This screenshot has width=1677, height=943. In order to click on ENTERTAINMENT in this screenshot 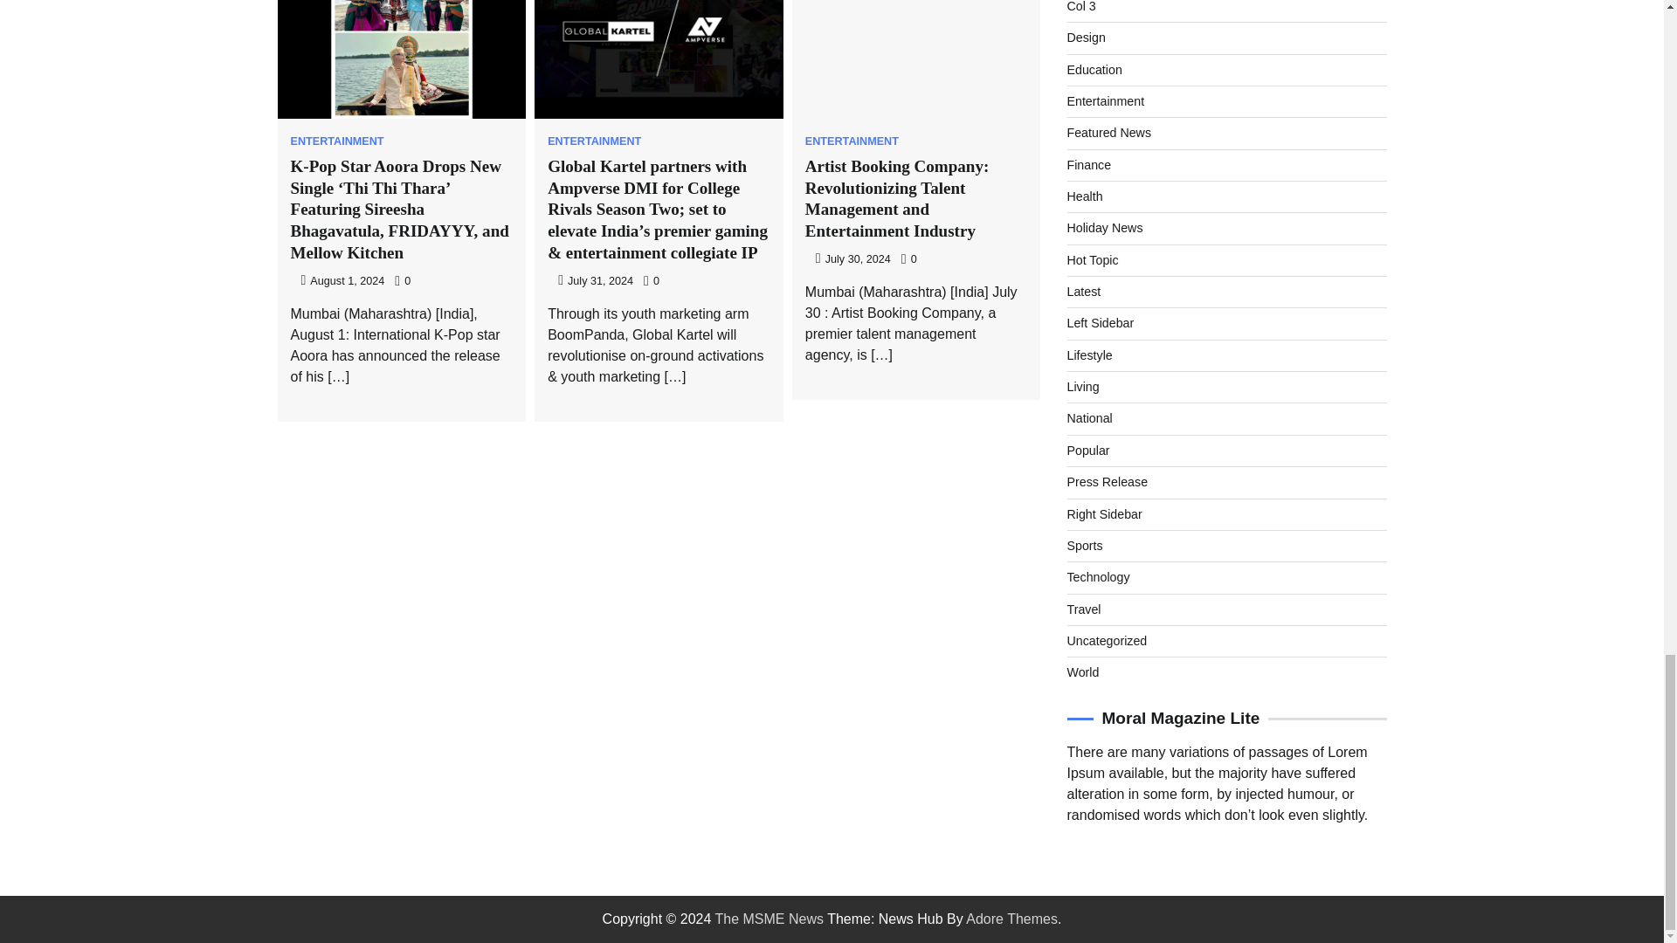, I will do `click(594, 141)`.